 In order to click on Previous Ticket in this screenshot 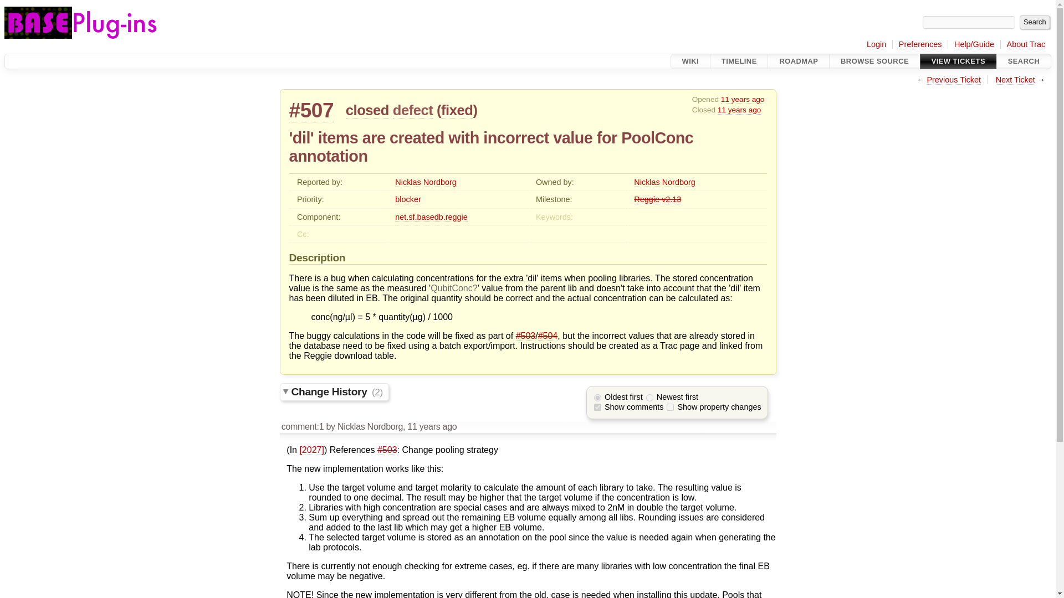, I will do `click(954, 80)`.